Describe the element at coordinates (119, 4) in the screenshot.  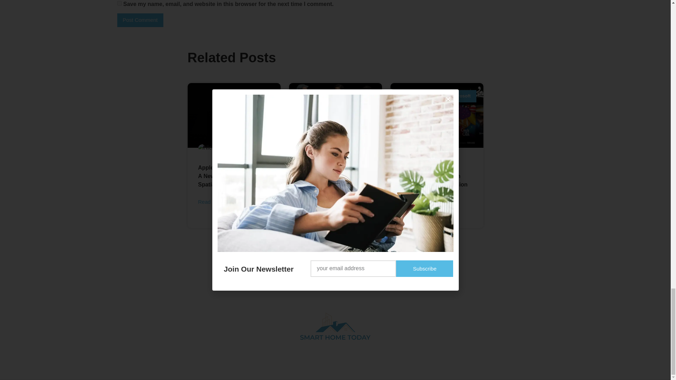
I see `yes` at that location.